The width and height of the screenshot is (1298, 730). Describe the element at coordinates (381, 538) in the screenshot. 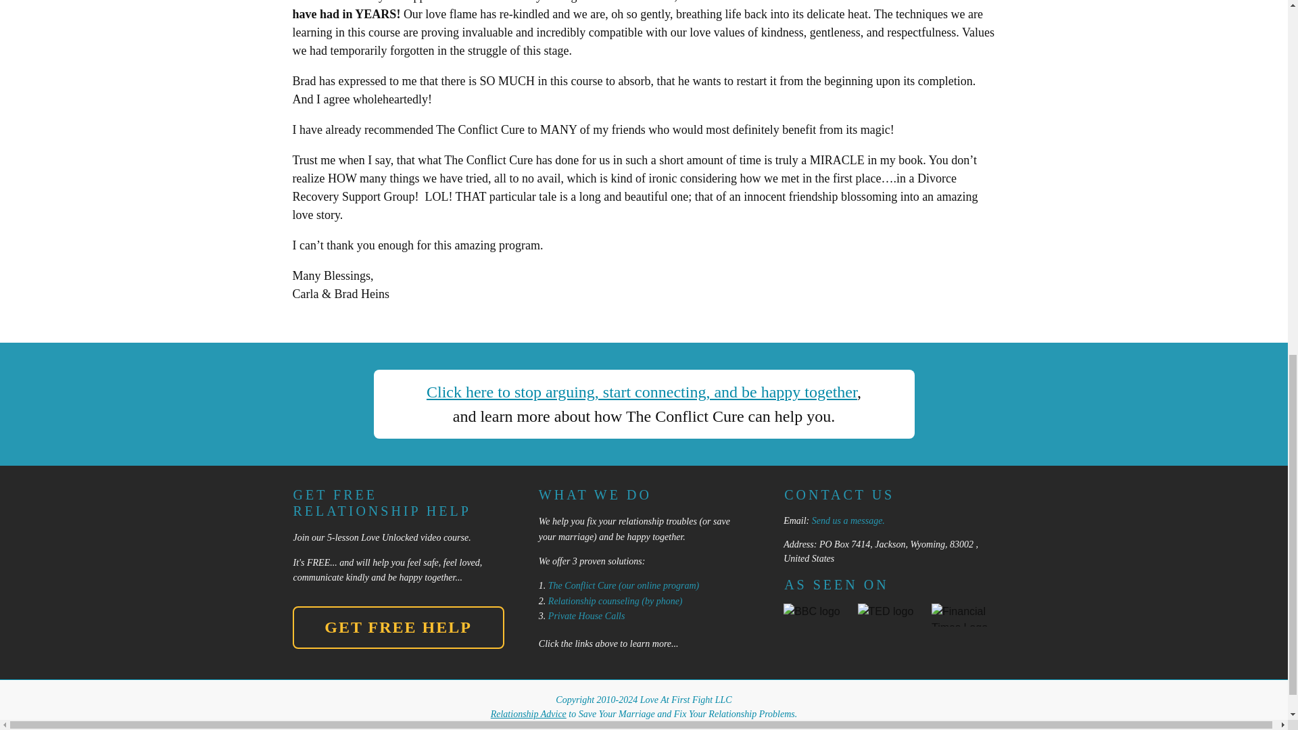

I see `Join our 5-lesson Love Unlocked video course` at that location.